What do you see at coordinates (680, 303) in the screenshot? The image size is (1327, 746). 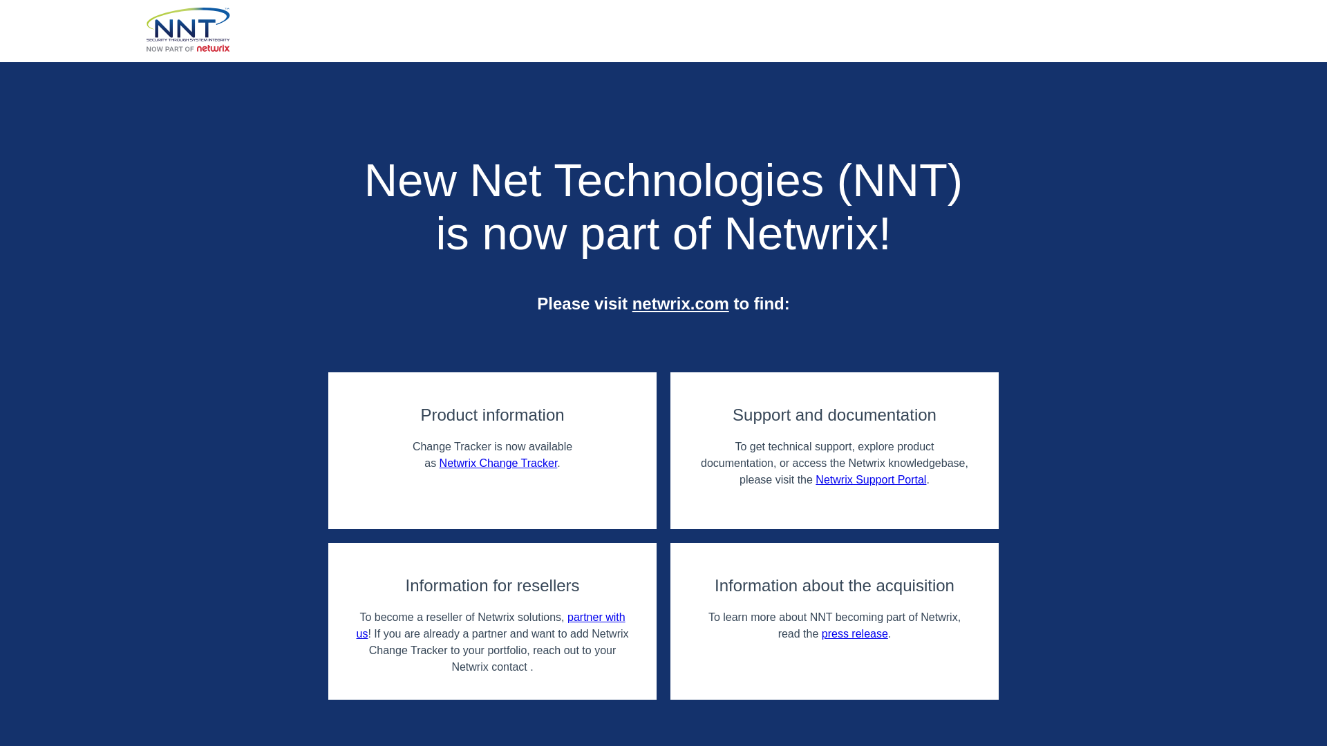 I see `netwrix.com` at bounding box center [680, 303].